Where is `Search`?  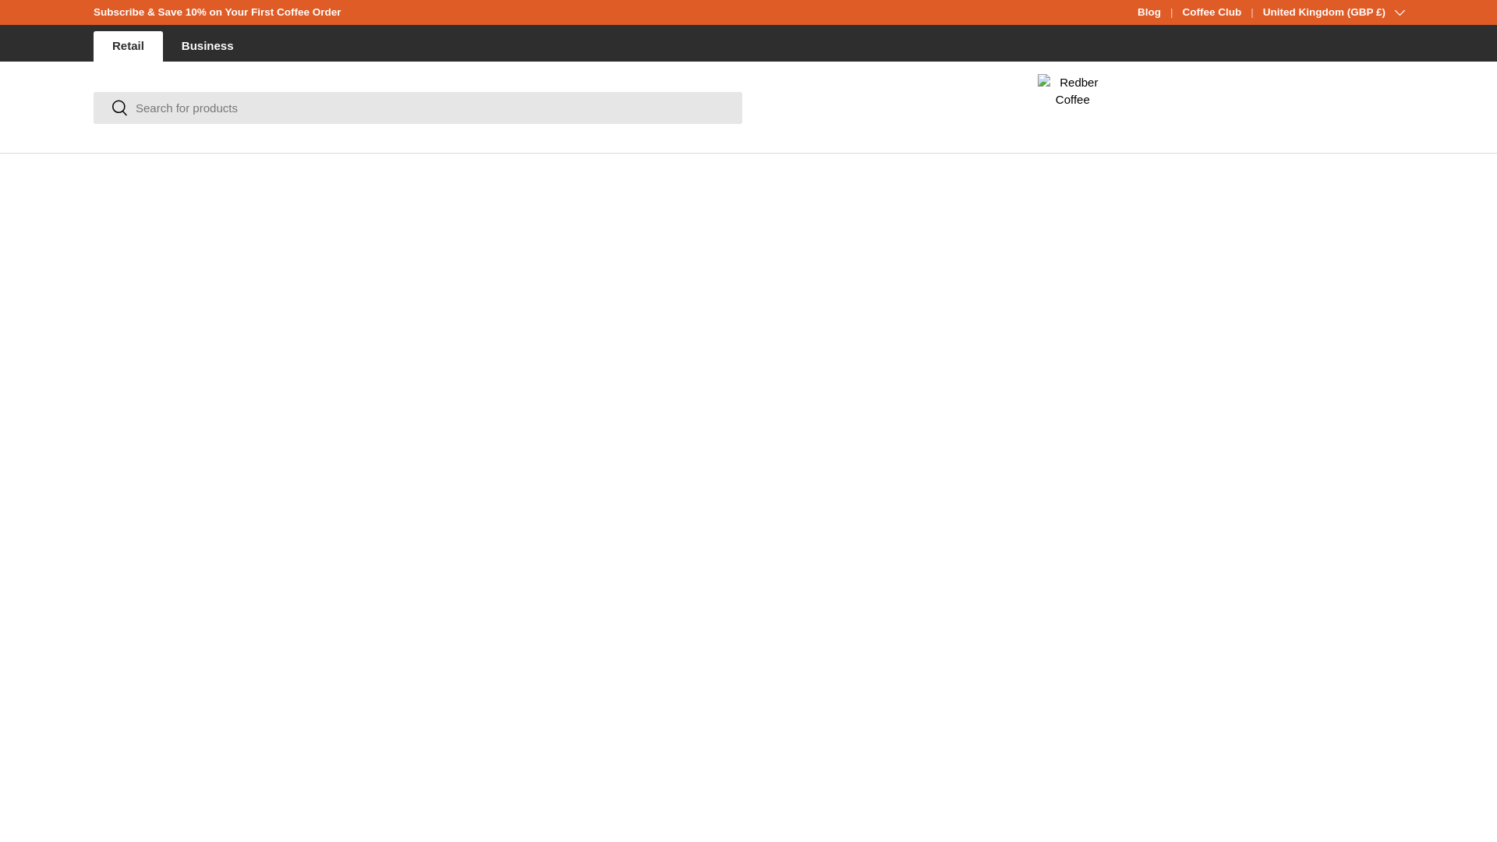
Search is located at coordinates (111, 108).